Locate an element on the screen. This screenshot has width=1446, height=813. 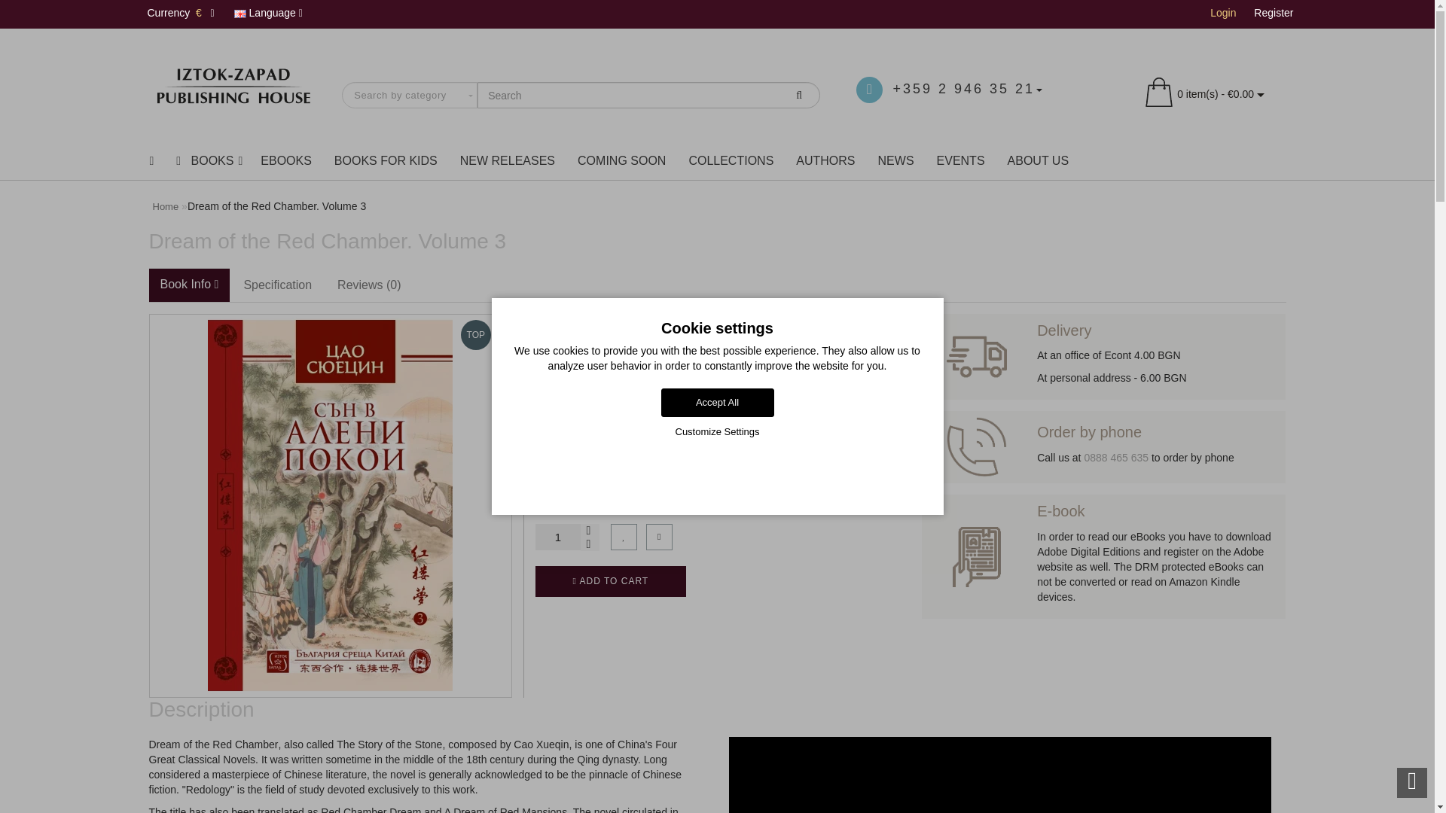
English is located at coordinates (239, 14).